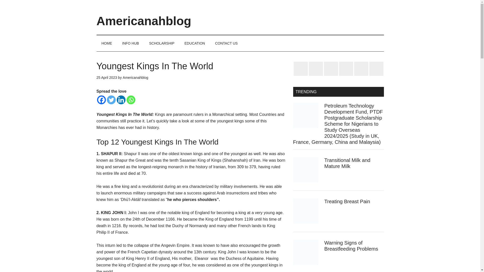 The image size is (484, 272). Describe the element at coordinates (131, 100) in the screenshot. I see `Whatsapp` at that location.